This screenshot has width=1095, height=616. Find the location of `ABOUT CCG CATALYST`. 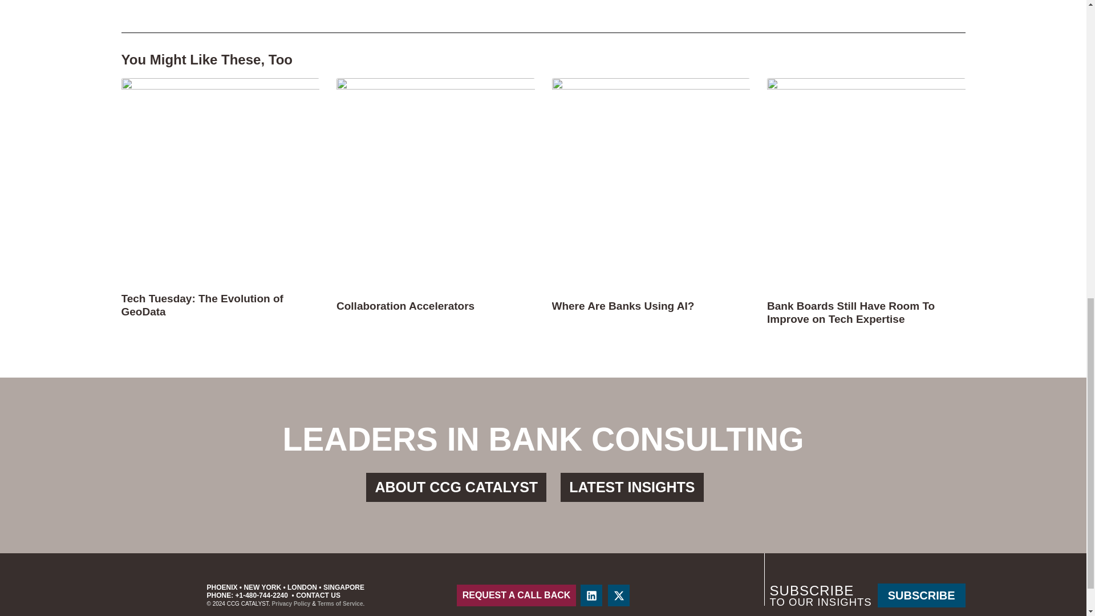

ABOUT CCG CATALYST is located at coordinates (456, 487).